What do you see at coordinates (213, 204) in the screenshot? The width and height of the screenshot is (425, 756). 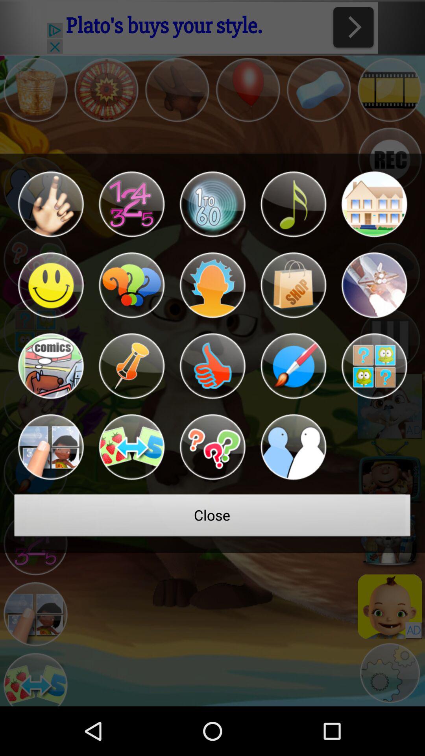 I see `count` at bounding box center [213, 204].